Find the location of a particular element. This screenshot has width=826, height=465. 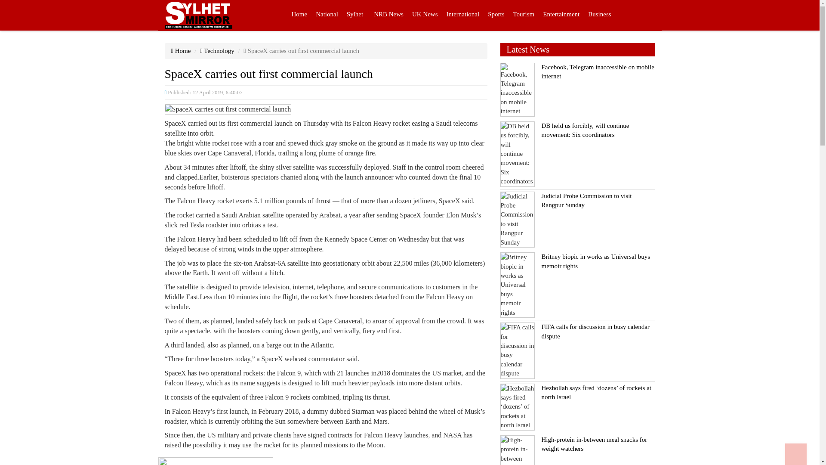

National is located at coordinates (327, 15).